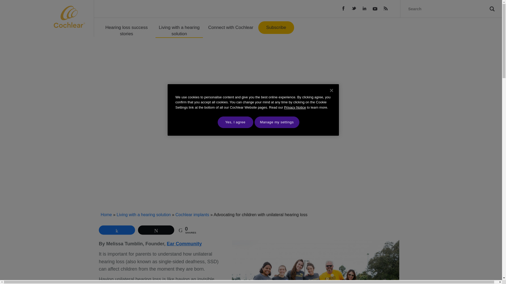 This screenshot has height=284, width=506. Describe the element at coordinates (492, 9) in the screenshot. I see `Search` at that location.